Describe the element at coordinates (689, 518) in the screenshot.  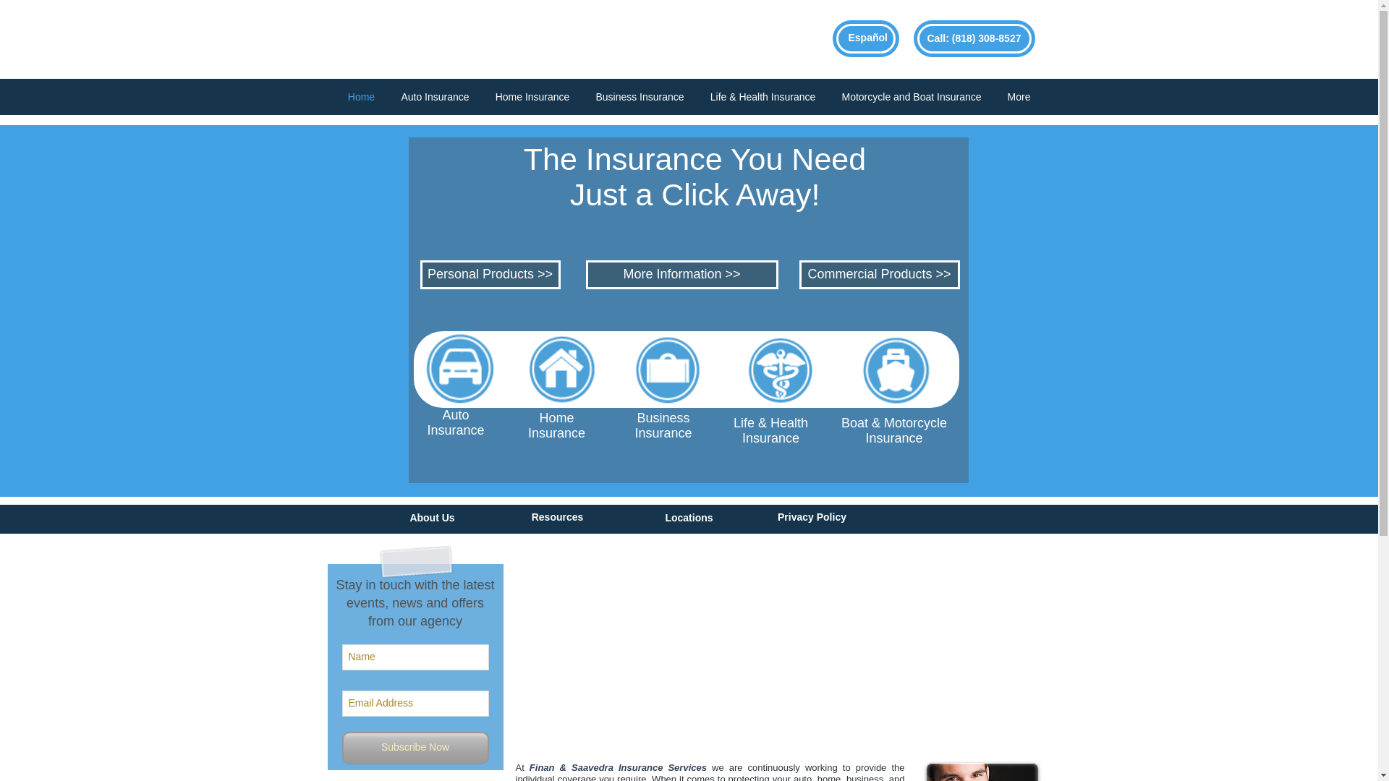
I see `Locations` at that location.